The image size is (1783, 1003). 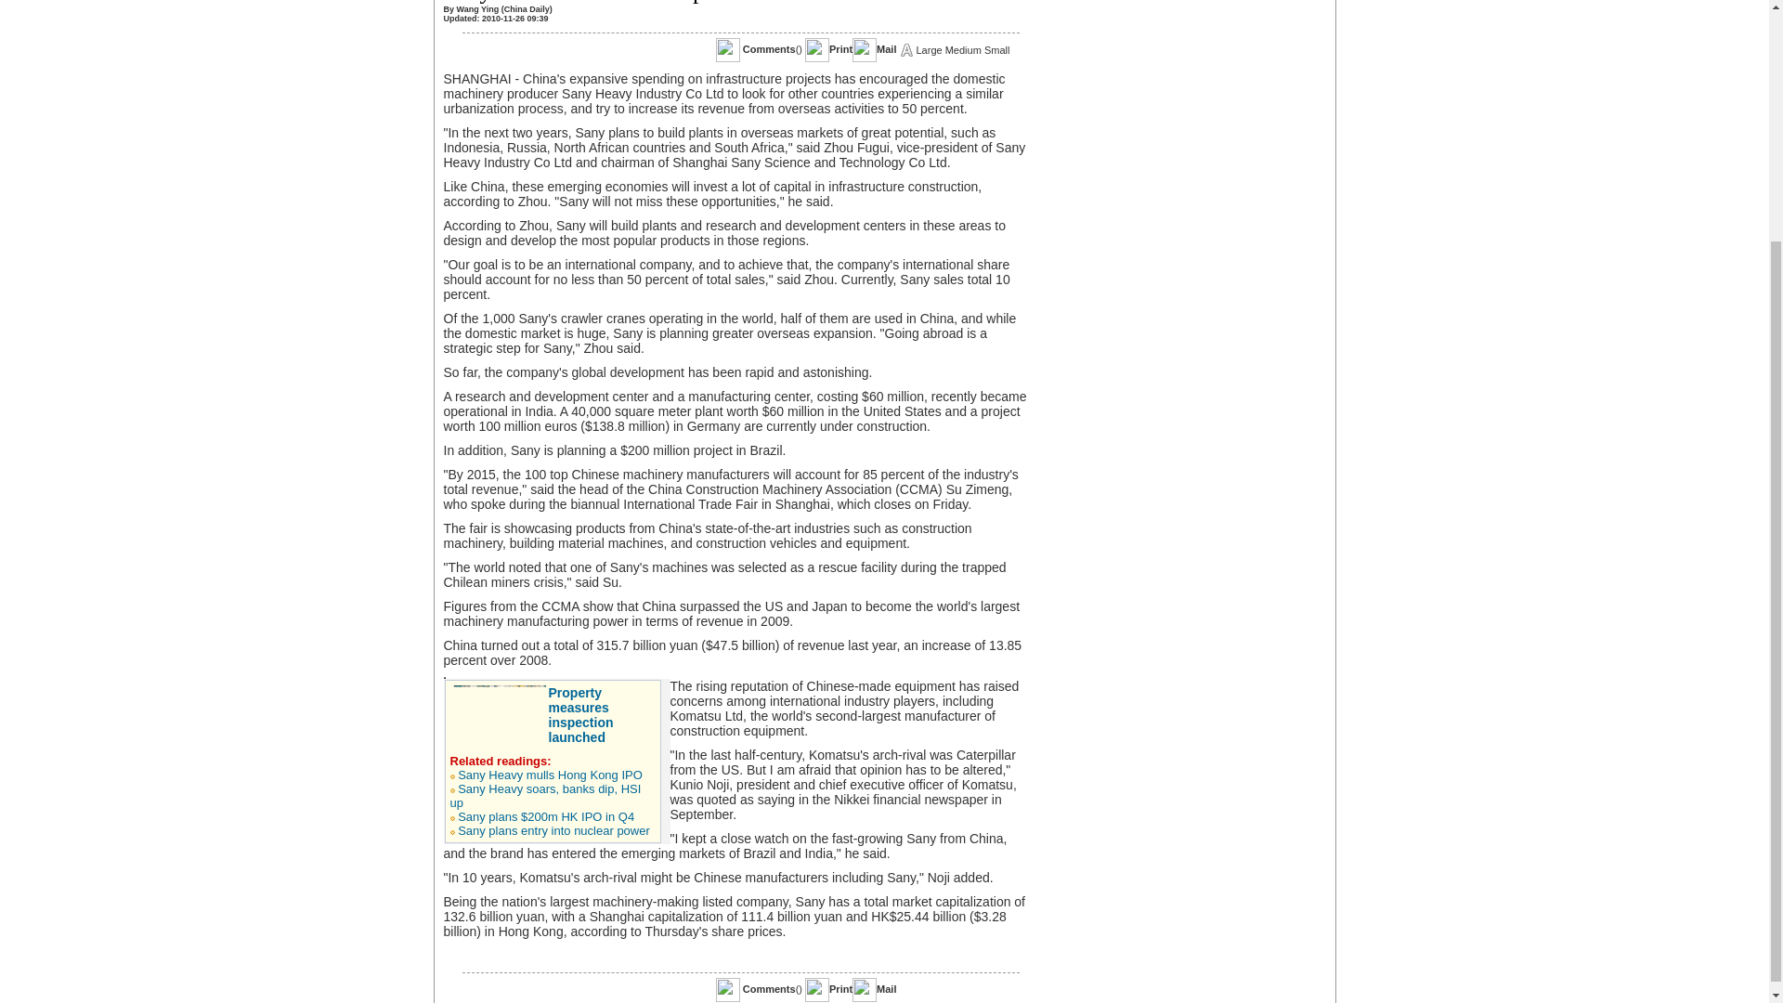 I want to click on Large, so click(x=929, y=50).